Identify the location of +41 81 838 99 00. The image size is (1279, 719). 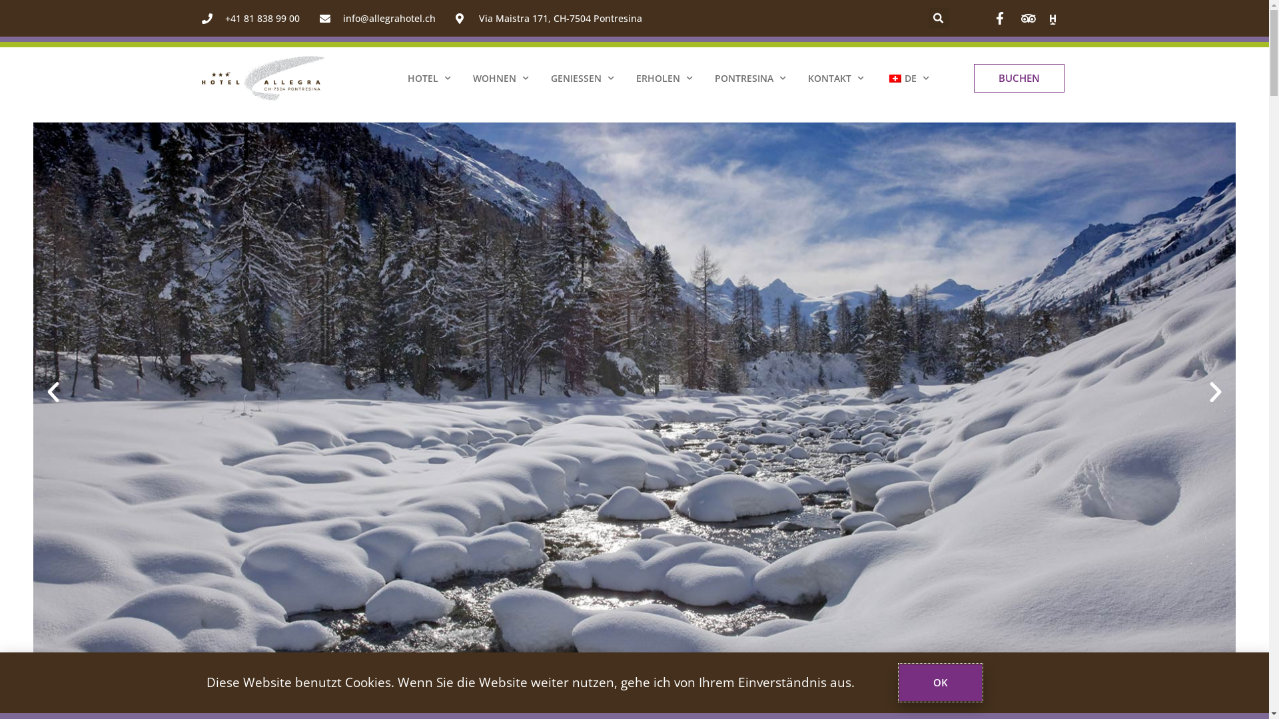
(250, 19).